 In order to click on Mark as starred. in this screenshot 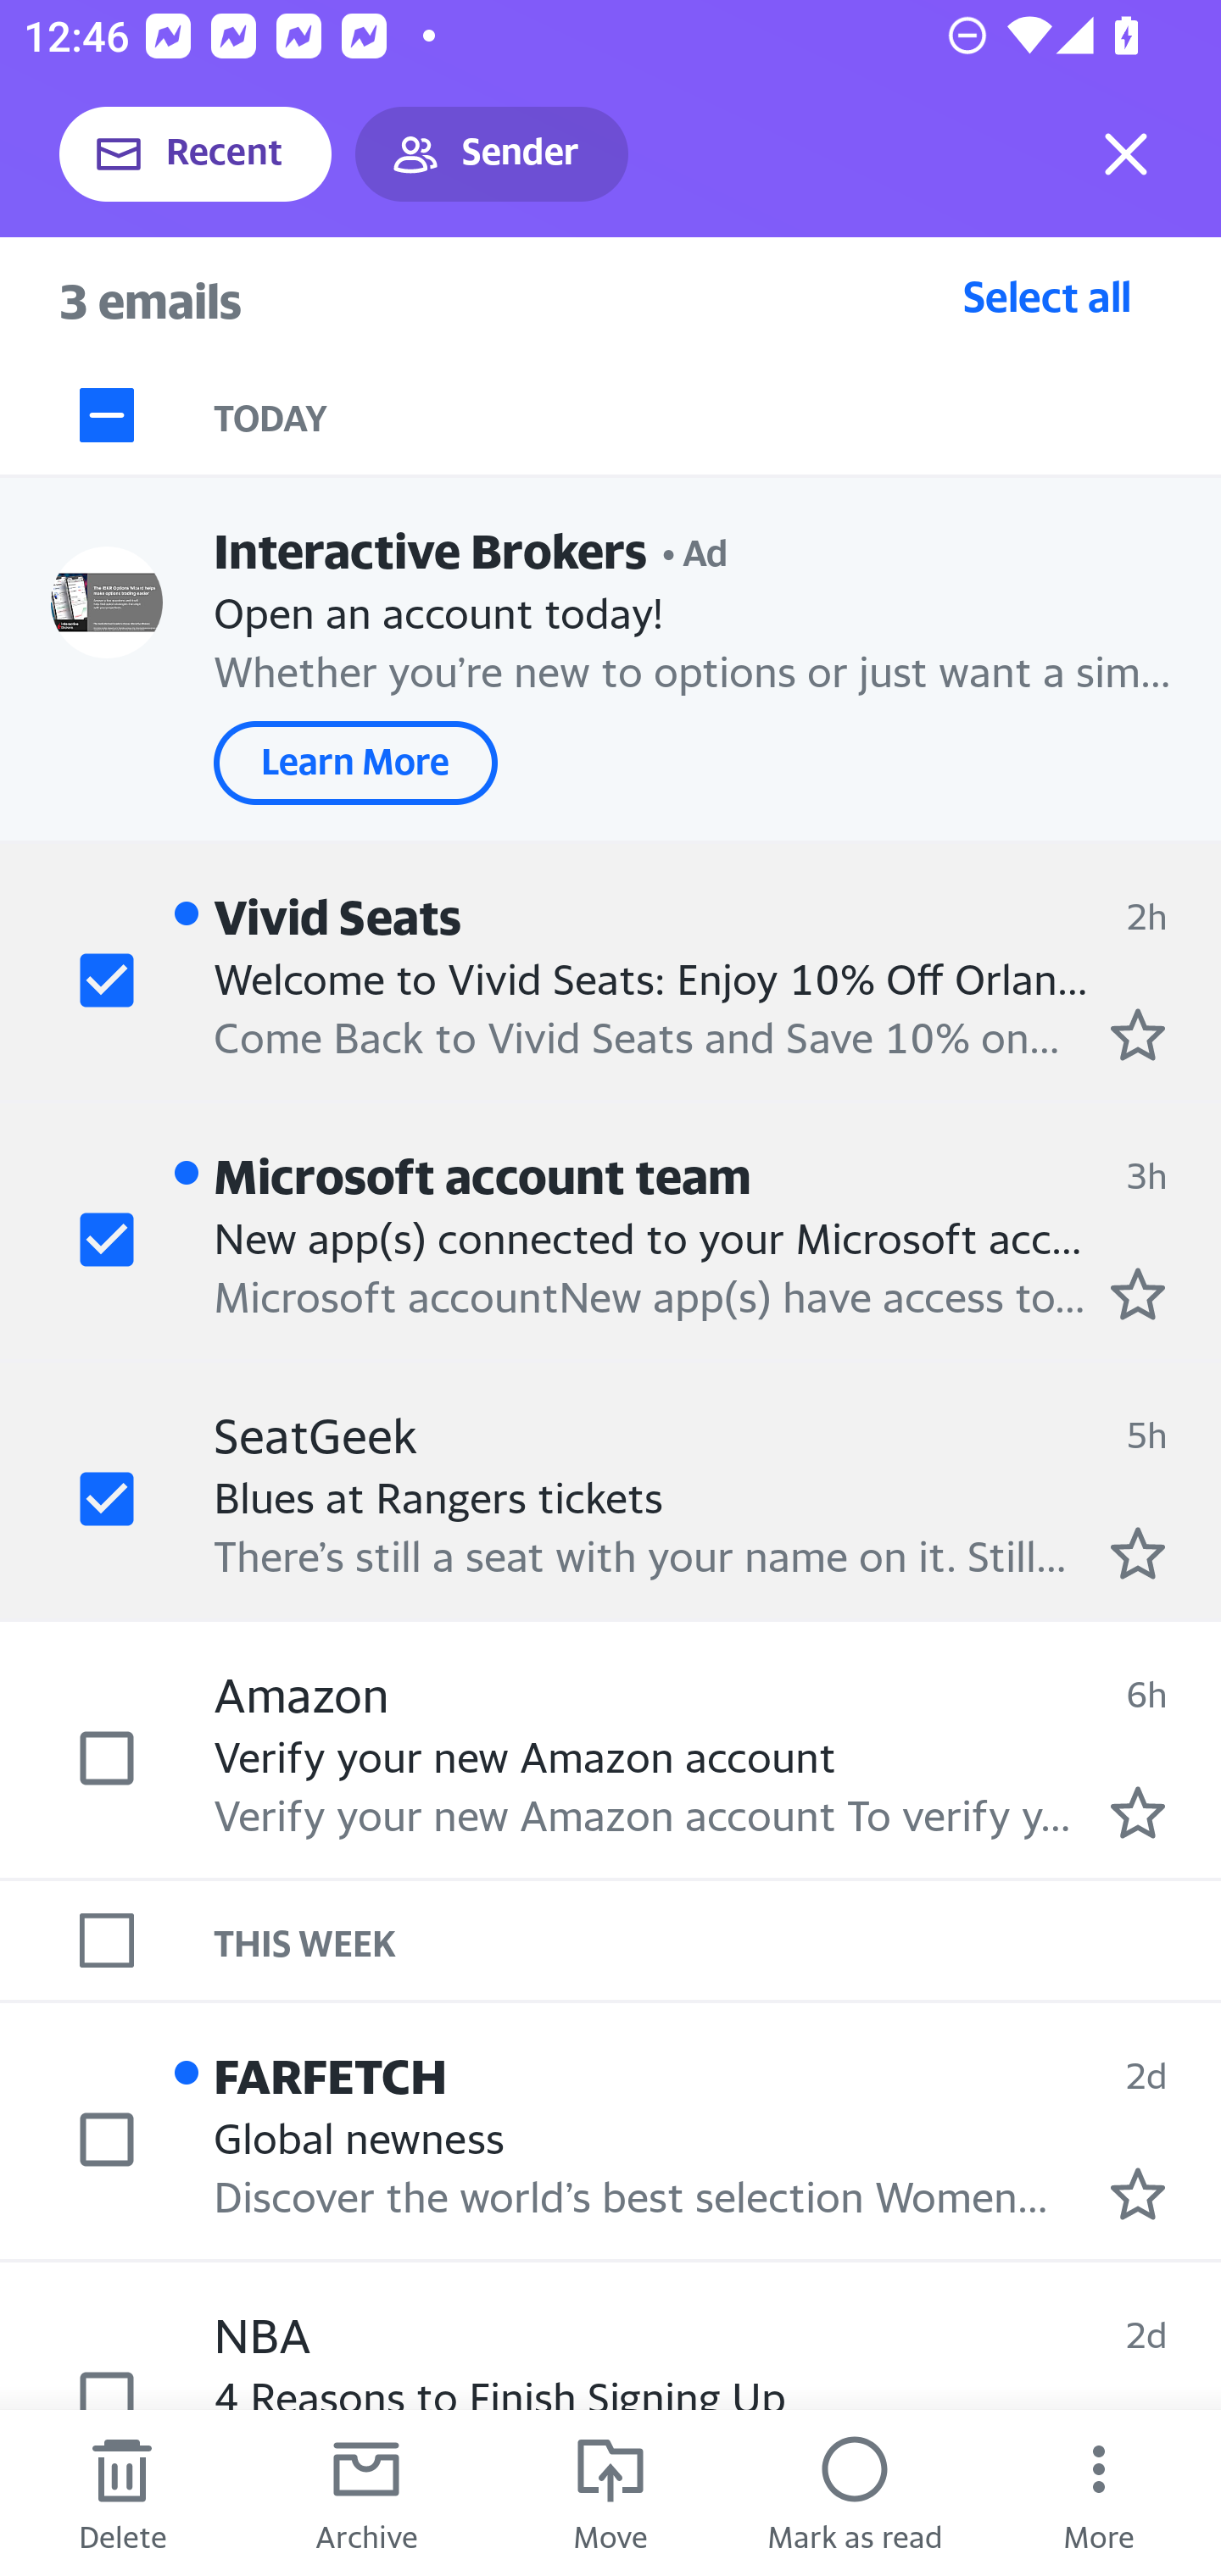, I will do `click(1138, 1034)`.